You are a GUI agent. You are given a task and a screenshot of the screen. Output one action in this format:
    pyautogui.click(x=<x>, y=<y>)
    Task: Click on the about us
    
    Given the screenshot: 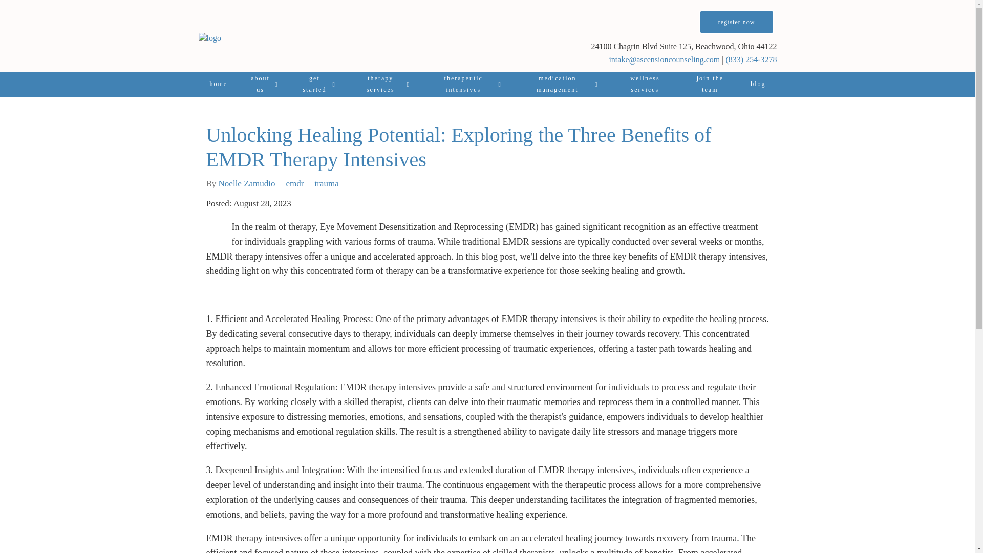 What is the action you would take?
    pyautogui.click(x=264, y=84)
    